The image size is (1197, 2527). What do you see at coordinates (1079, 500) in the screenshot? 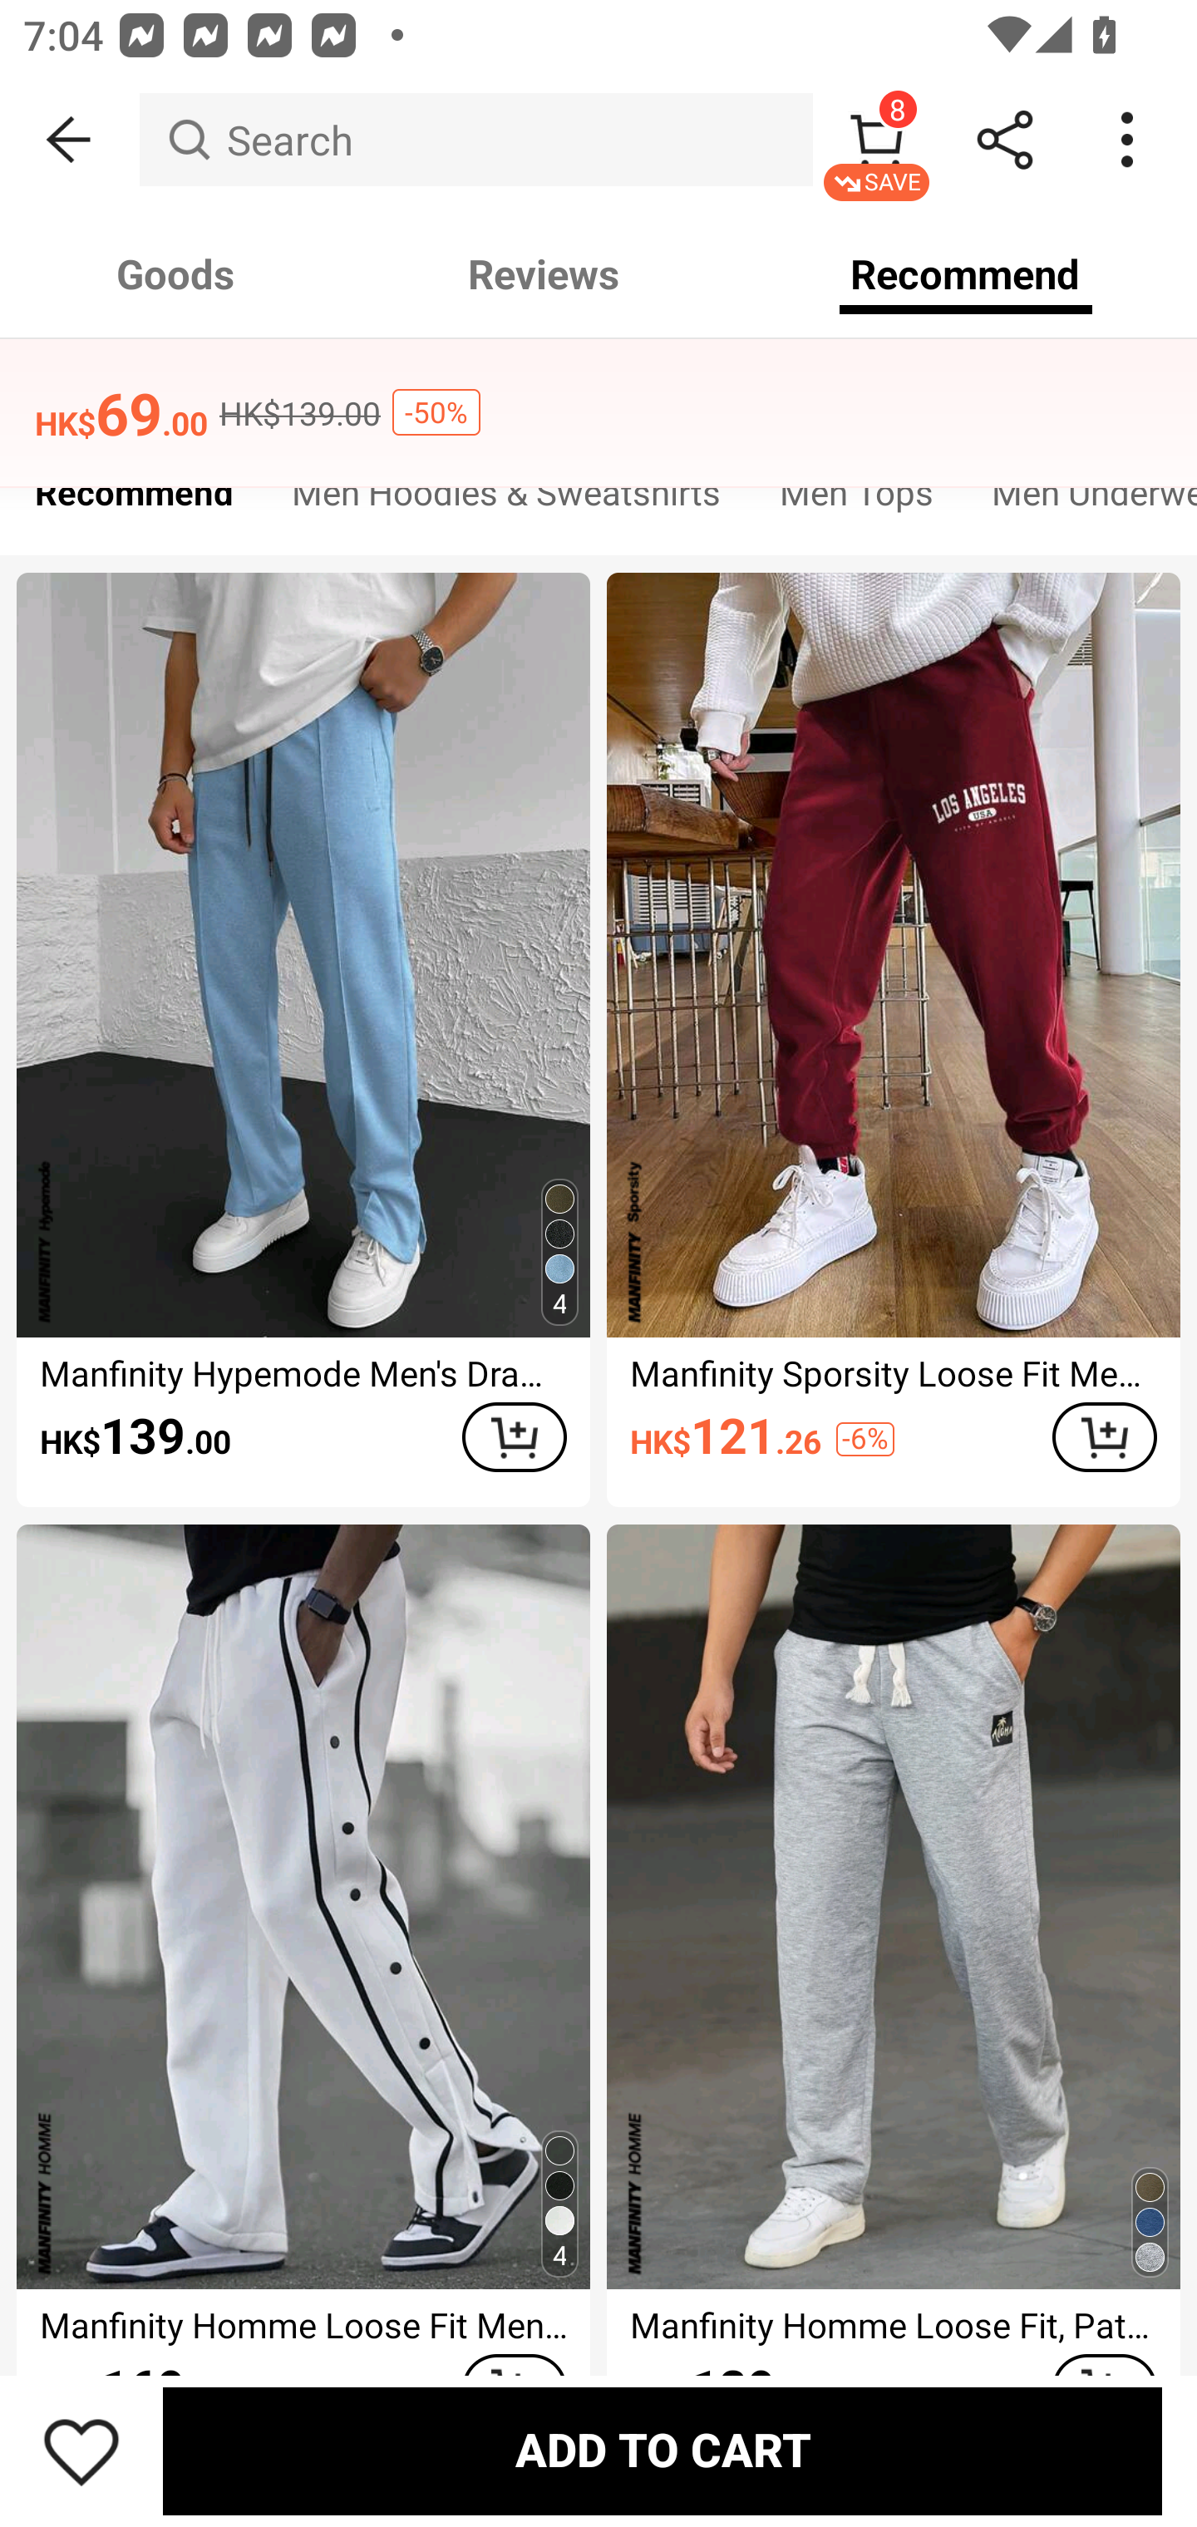
I see `Men Underwear Accessories` at bounding box center [1079, 500].